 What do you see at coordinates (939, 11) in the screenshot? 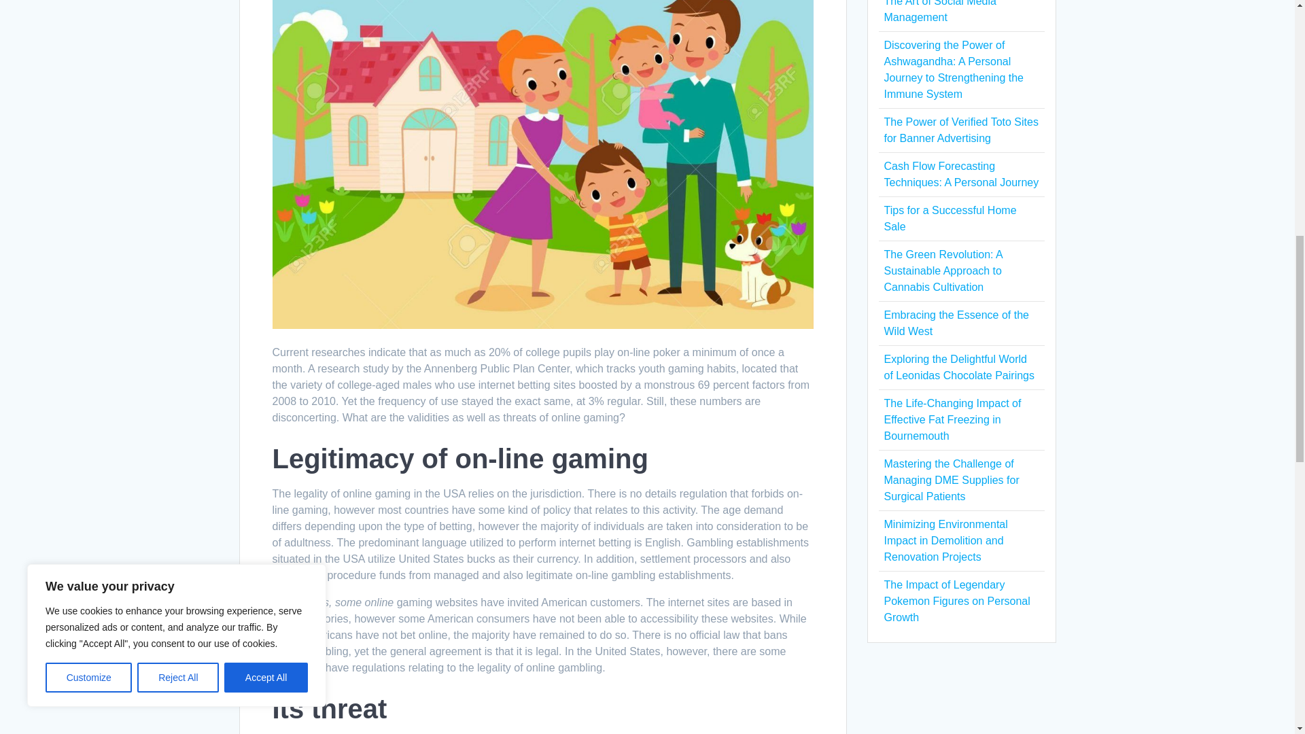
I see `The Art of Social Media Management` at bounding box center [939, 11].